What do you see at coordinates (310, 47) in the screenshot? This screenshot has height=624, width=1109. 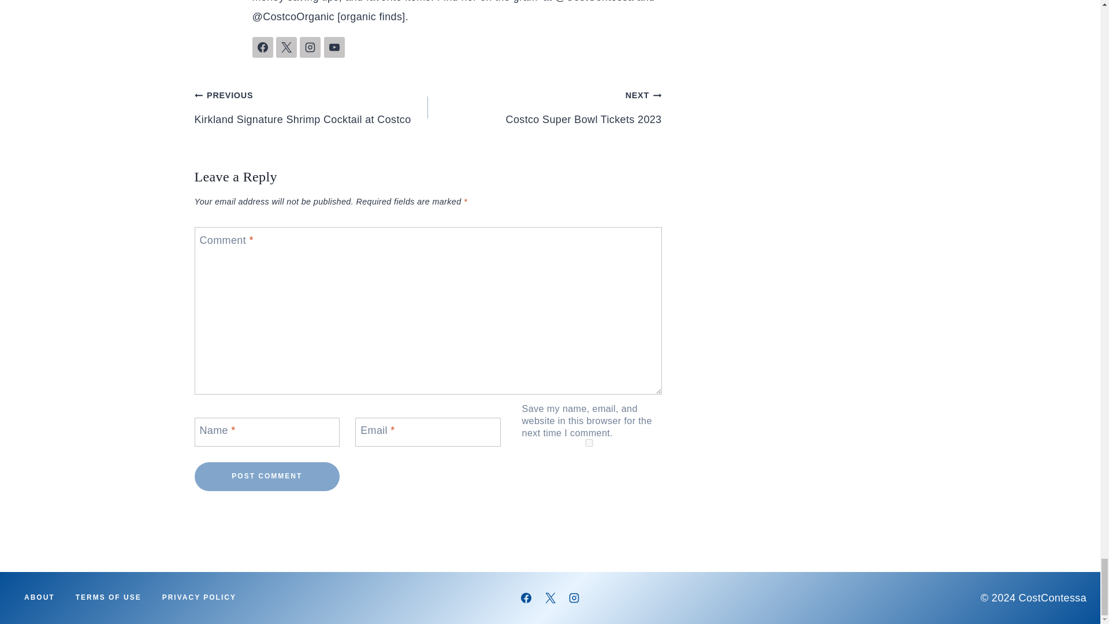 I see `Follow Marie on Instagram` at bounding box center [310, 47].